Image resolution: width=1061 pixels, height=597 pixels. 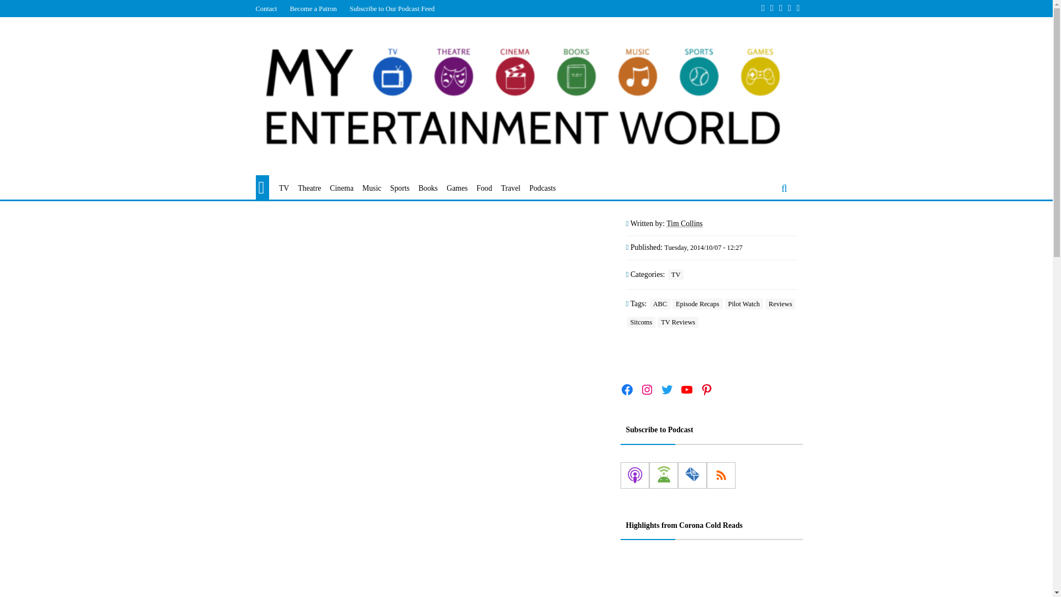 I want to click on Subscribe via RSS, so click(x=721, y=475).